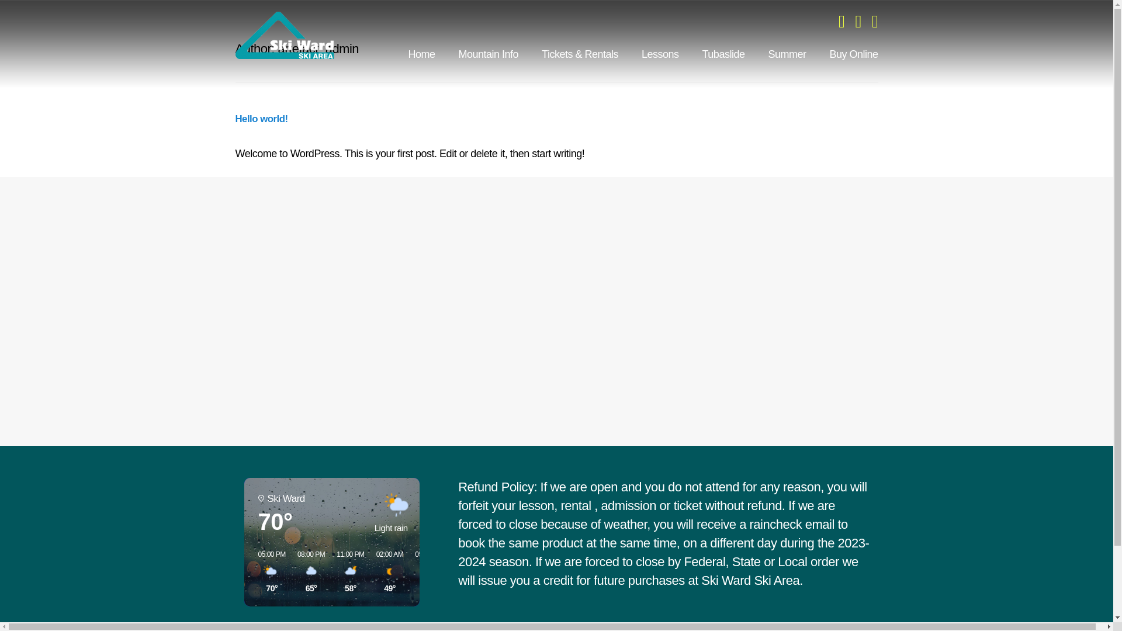 Image resolution: width=1122 pixels, height=631 pixels. Describe the element at coordinates (648, 54) in the screenshot. I see `Lessons` at that location.